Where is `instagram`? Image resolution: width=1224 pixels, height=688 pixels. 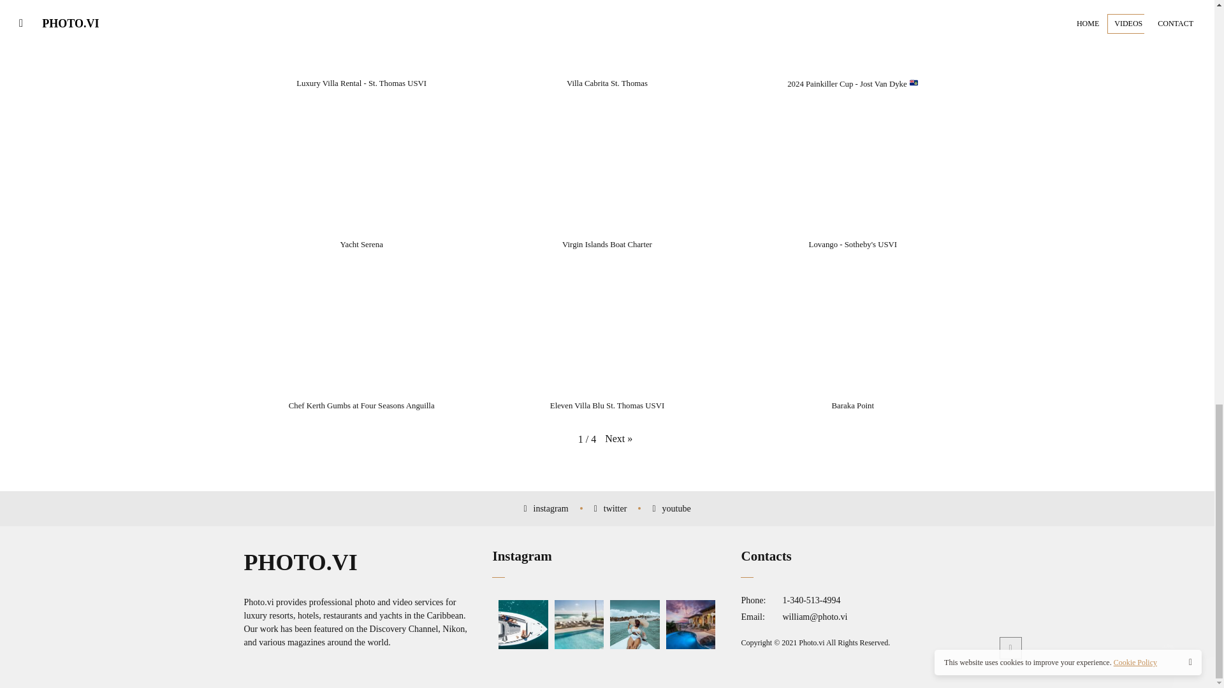 instagram is located at coordinates (546, 508).